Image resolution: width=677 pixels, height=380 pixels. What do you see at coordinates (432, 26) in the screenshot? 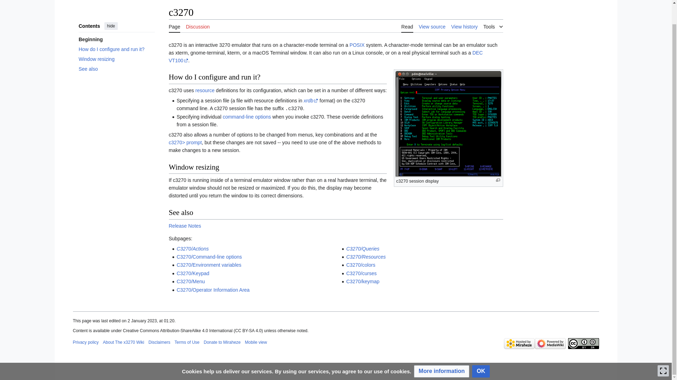
I see `View source` at bounding box center [432, 26].